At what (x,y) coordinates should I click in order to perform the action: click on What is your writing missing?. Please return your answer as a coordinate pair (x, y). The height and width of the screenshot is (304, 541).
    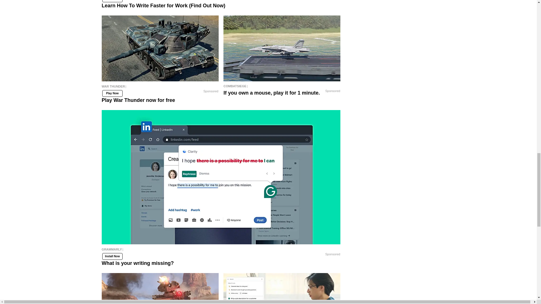
    Looking at the image, I should click on (221, 251).